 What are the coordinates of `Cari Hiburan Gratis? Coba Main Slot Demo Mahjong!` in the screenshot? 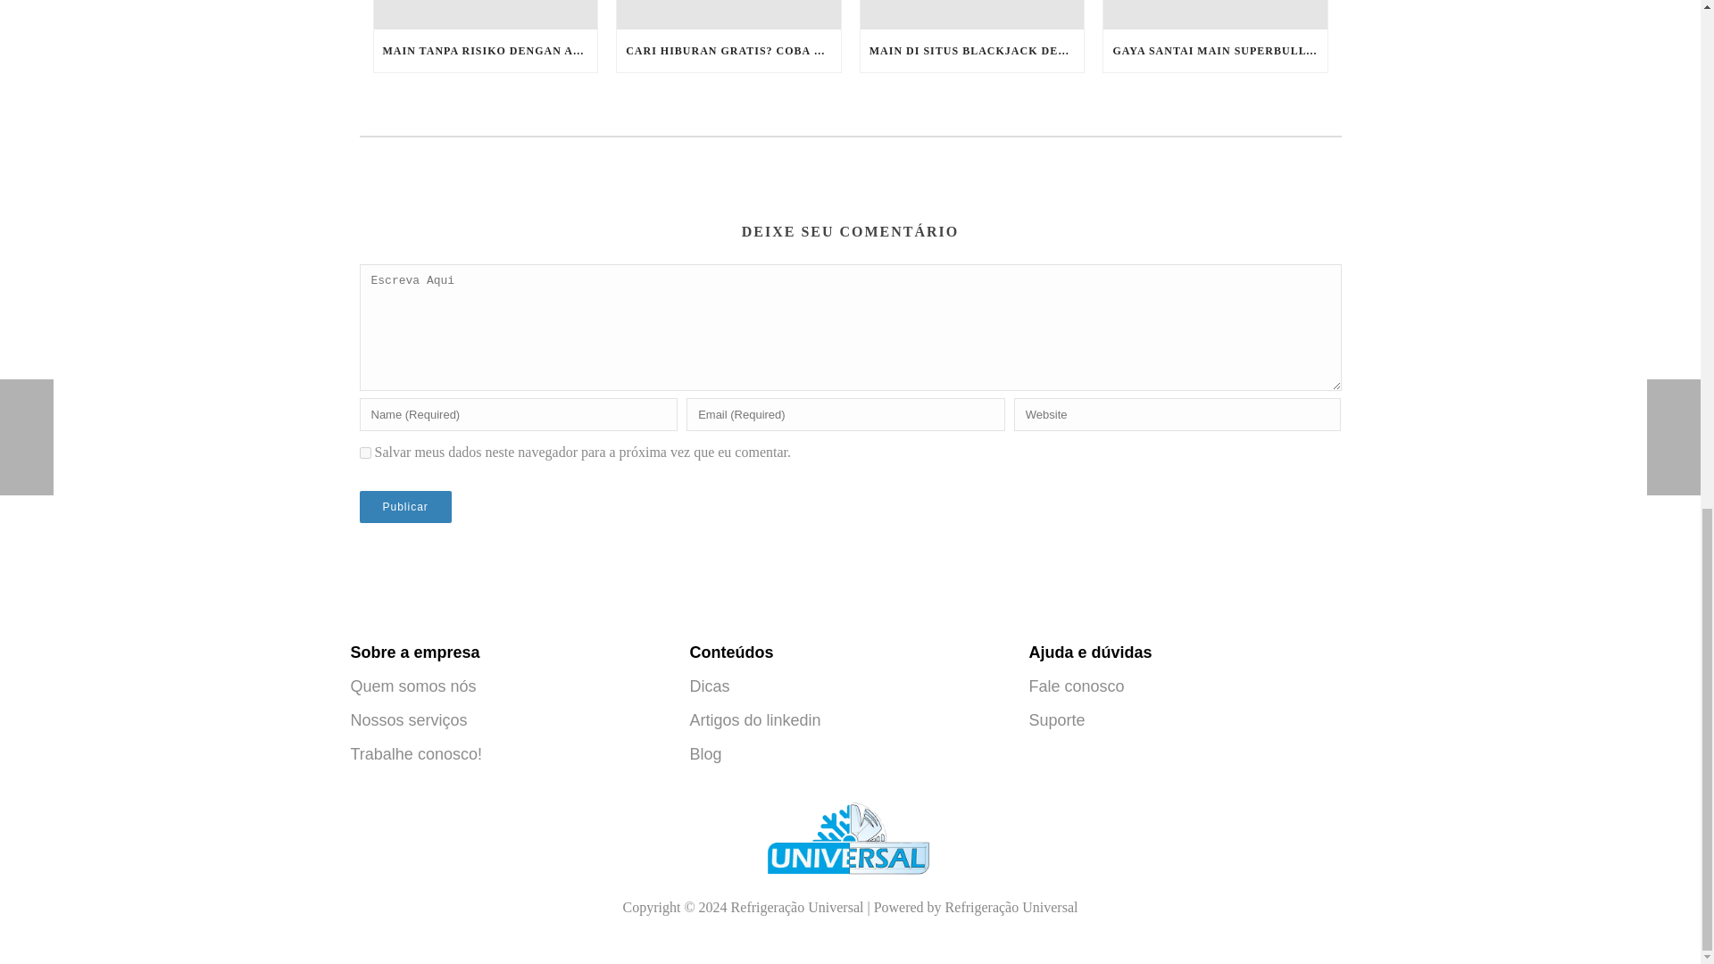 It's located at (728, 14).